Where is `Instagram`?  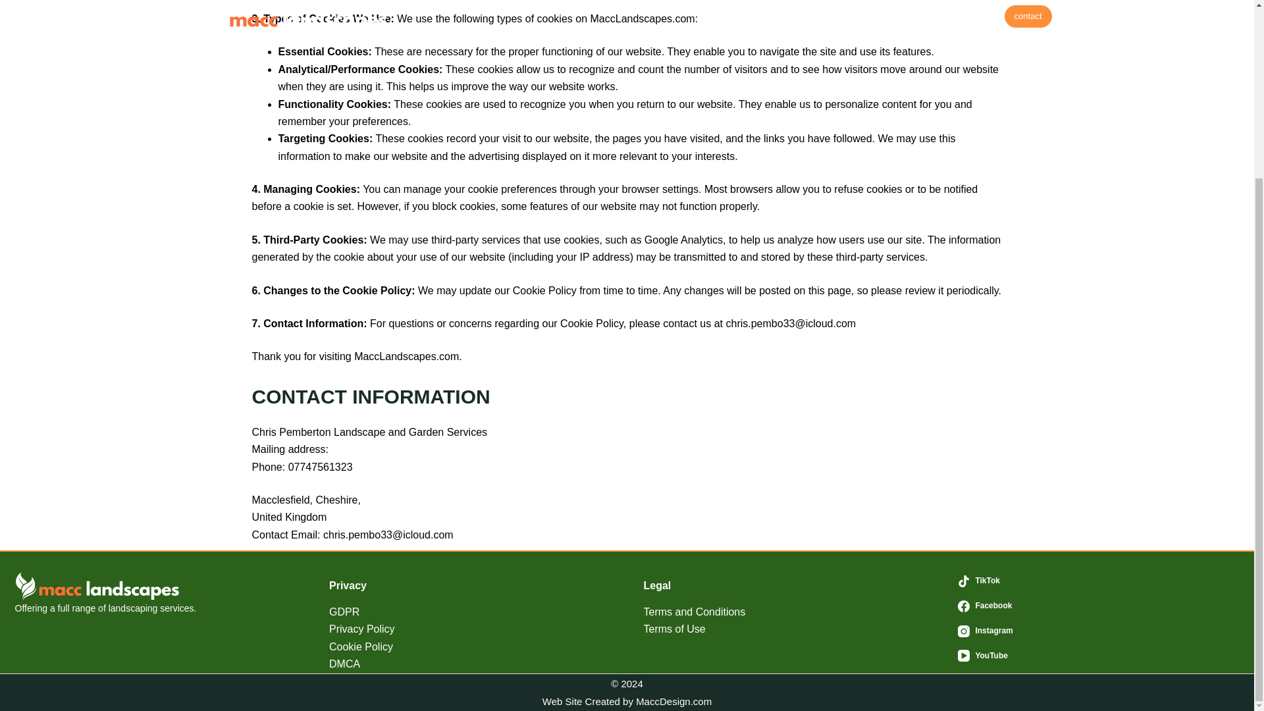 Instagram is located at coordinates (1099, 631).